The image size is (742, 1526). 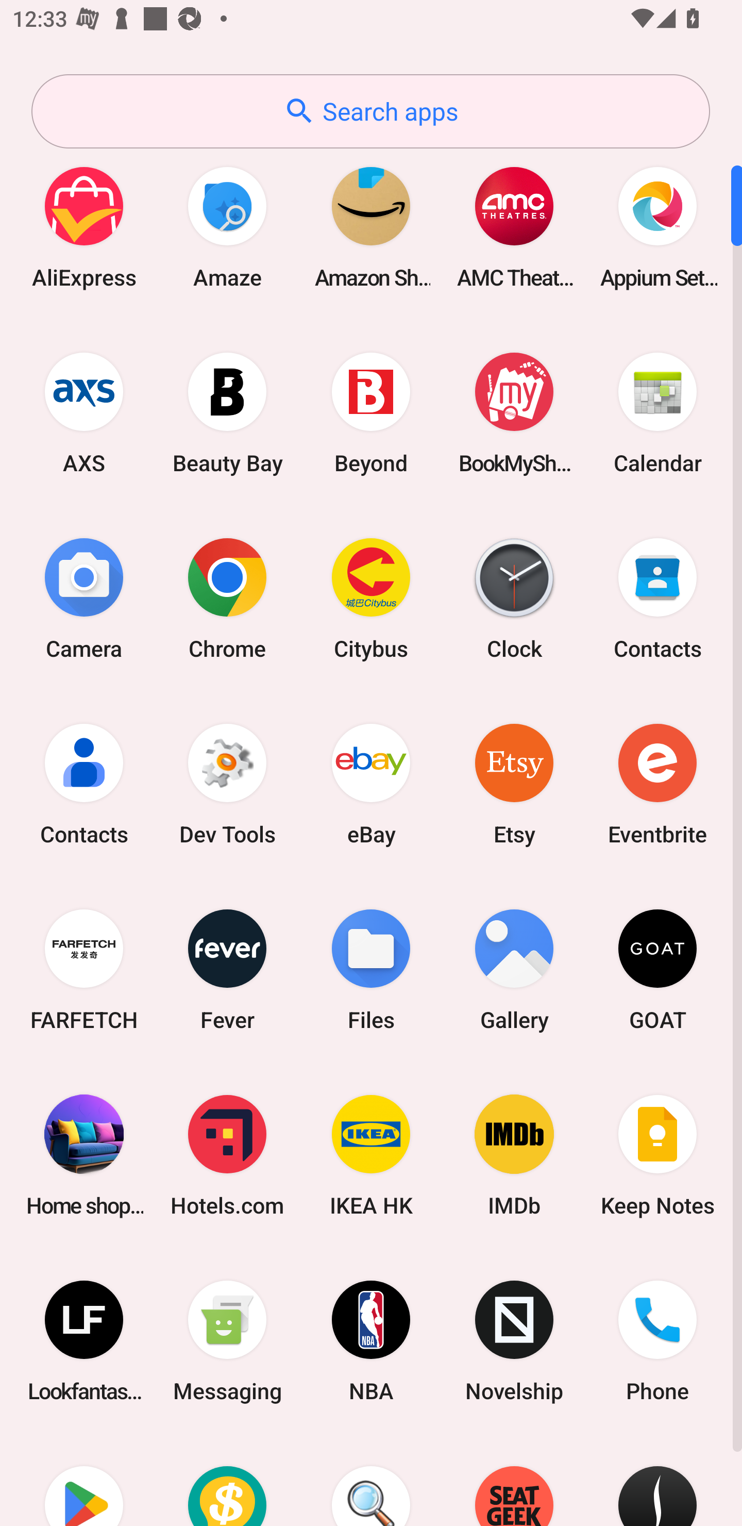 I want to click on eBay, so click(x=371, y=784).